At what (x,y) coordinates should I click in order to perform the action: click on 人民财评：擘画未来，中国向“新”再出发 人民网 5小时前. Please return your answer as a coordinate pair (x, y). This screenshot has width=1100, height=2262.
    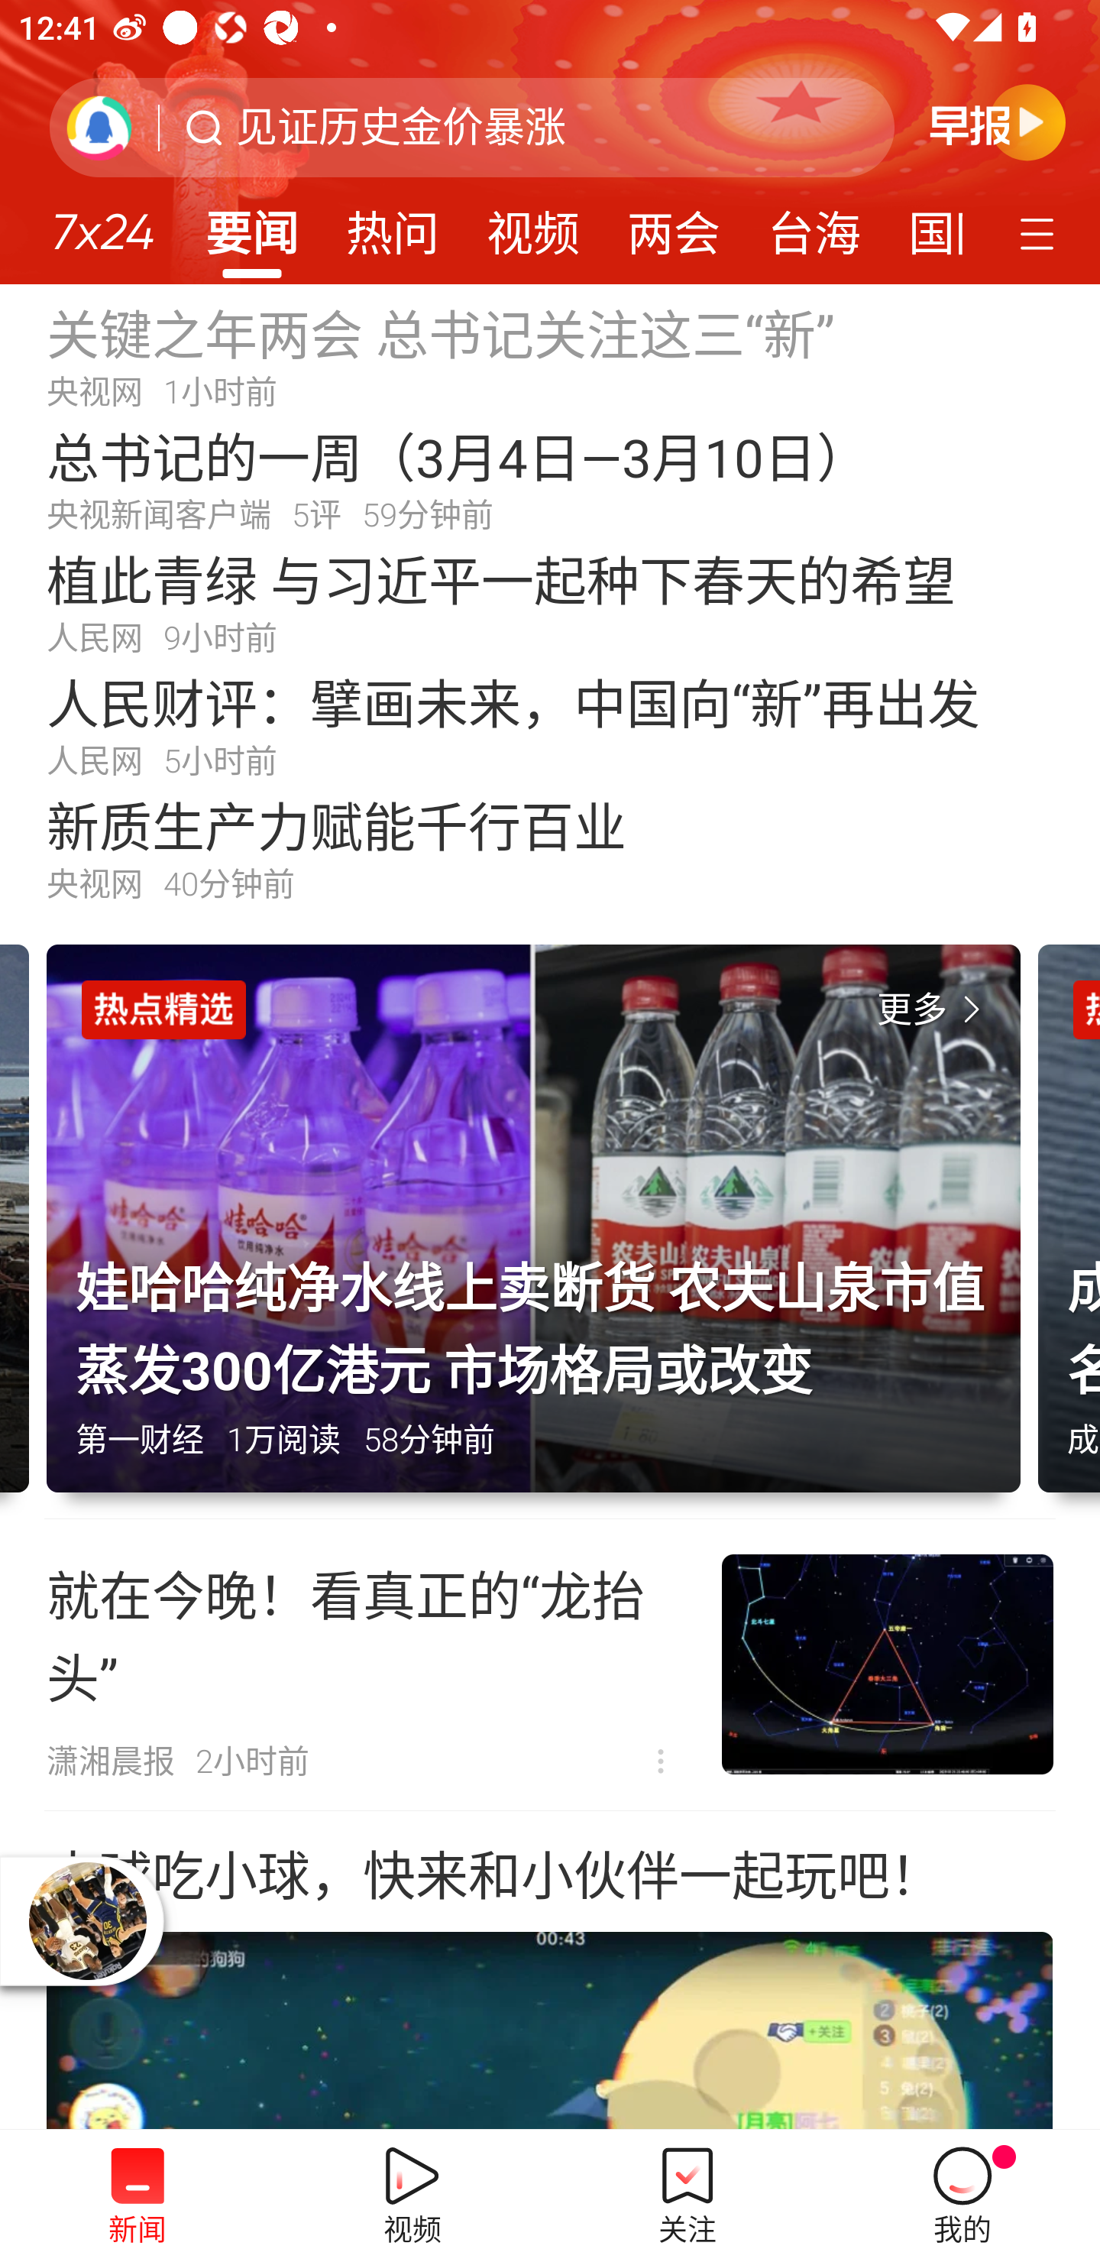
    Looking at the image, I should click on (550, 724).